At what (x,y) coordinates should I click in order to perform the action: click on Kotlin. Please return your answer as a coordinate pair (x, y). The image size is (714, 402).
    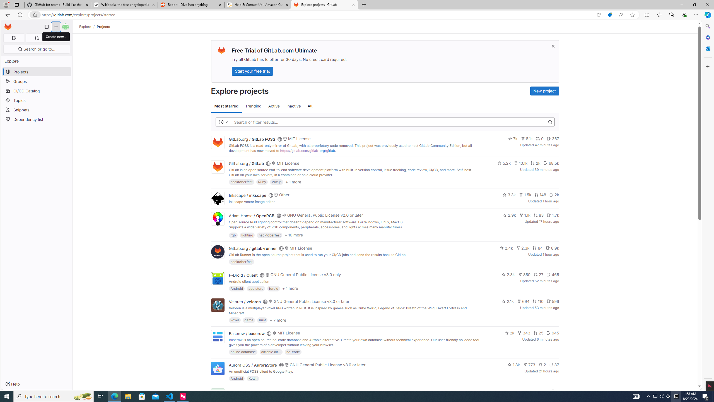
    Looking at the image, I should click on (253, 378).